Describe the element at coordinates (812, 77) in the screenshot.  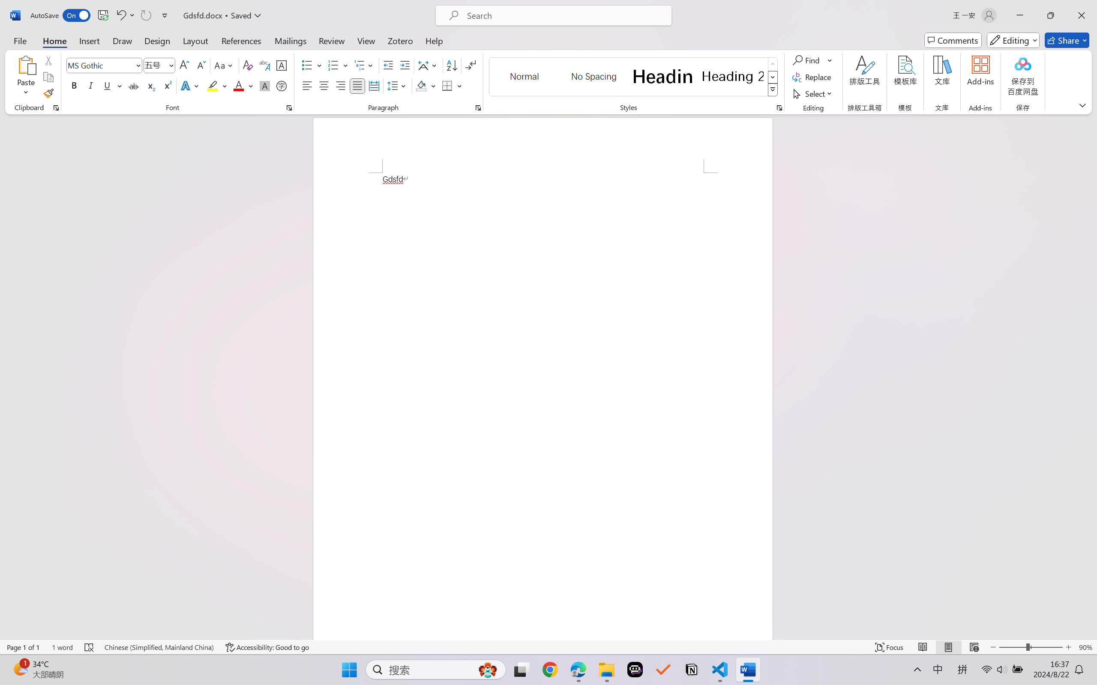
I see `Replace...` at that location.